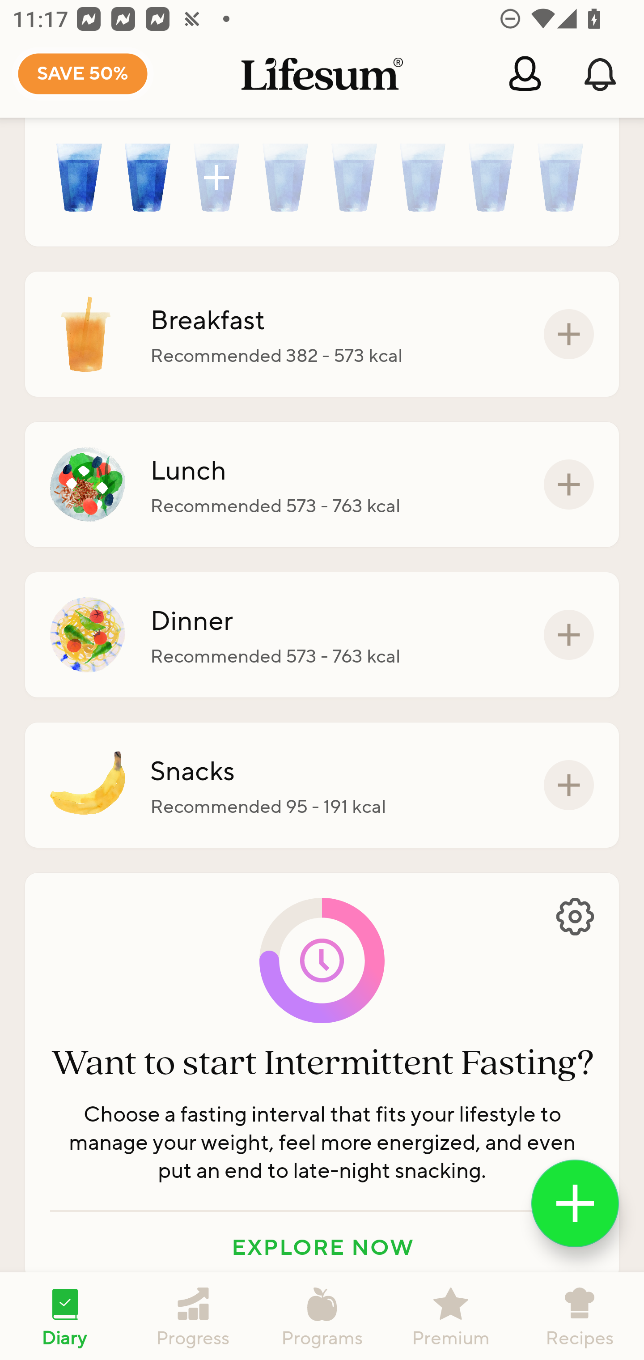  What do you see at coordinates (322, 1316) in the screenshot?
I see `Programs` at bounding box center [322, 1316].